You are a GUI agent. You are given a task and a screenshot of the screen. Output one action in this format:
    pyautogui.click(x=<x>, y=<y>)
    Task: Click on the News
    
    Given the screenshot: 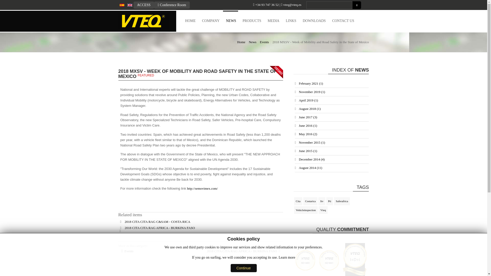 What is the action you would take?
    pyautogui.click(x=253, y=42)
    